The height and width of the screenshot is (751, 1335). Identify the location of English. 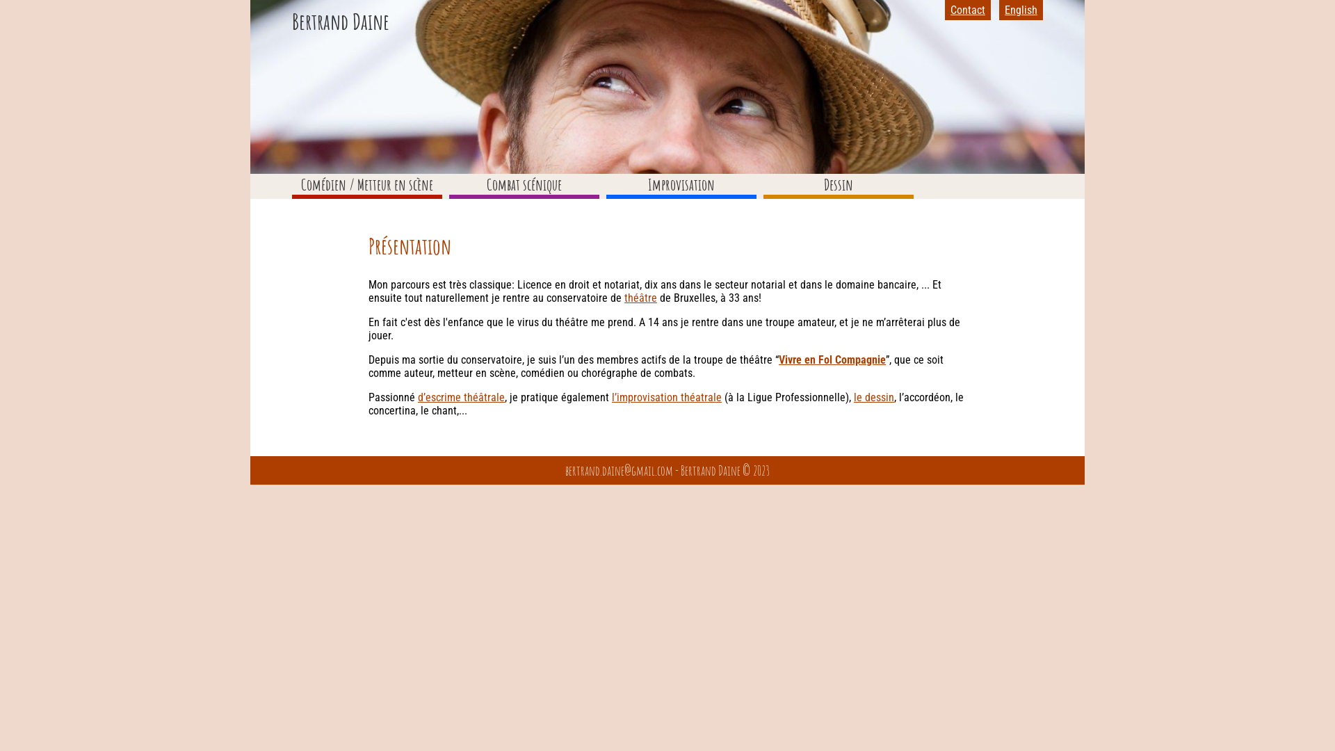
(1021, 10).